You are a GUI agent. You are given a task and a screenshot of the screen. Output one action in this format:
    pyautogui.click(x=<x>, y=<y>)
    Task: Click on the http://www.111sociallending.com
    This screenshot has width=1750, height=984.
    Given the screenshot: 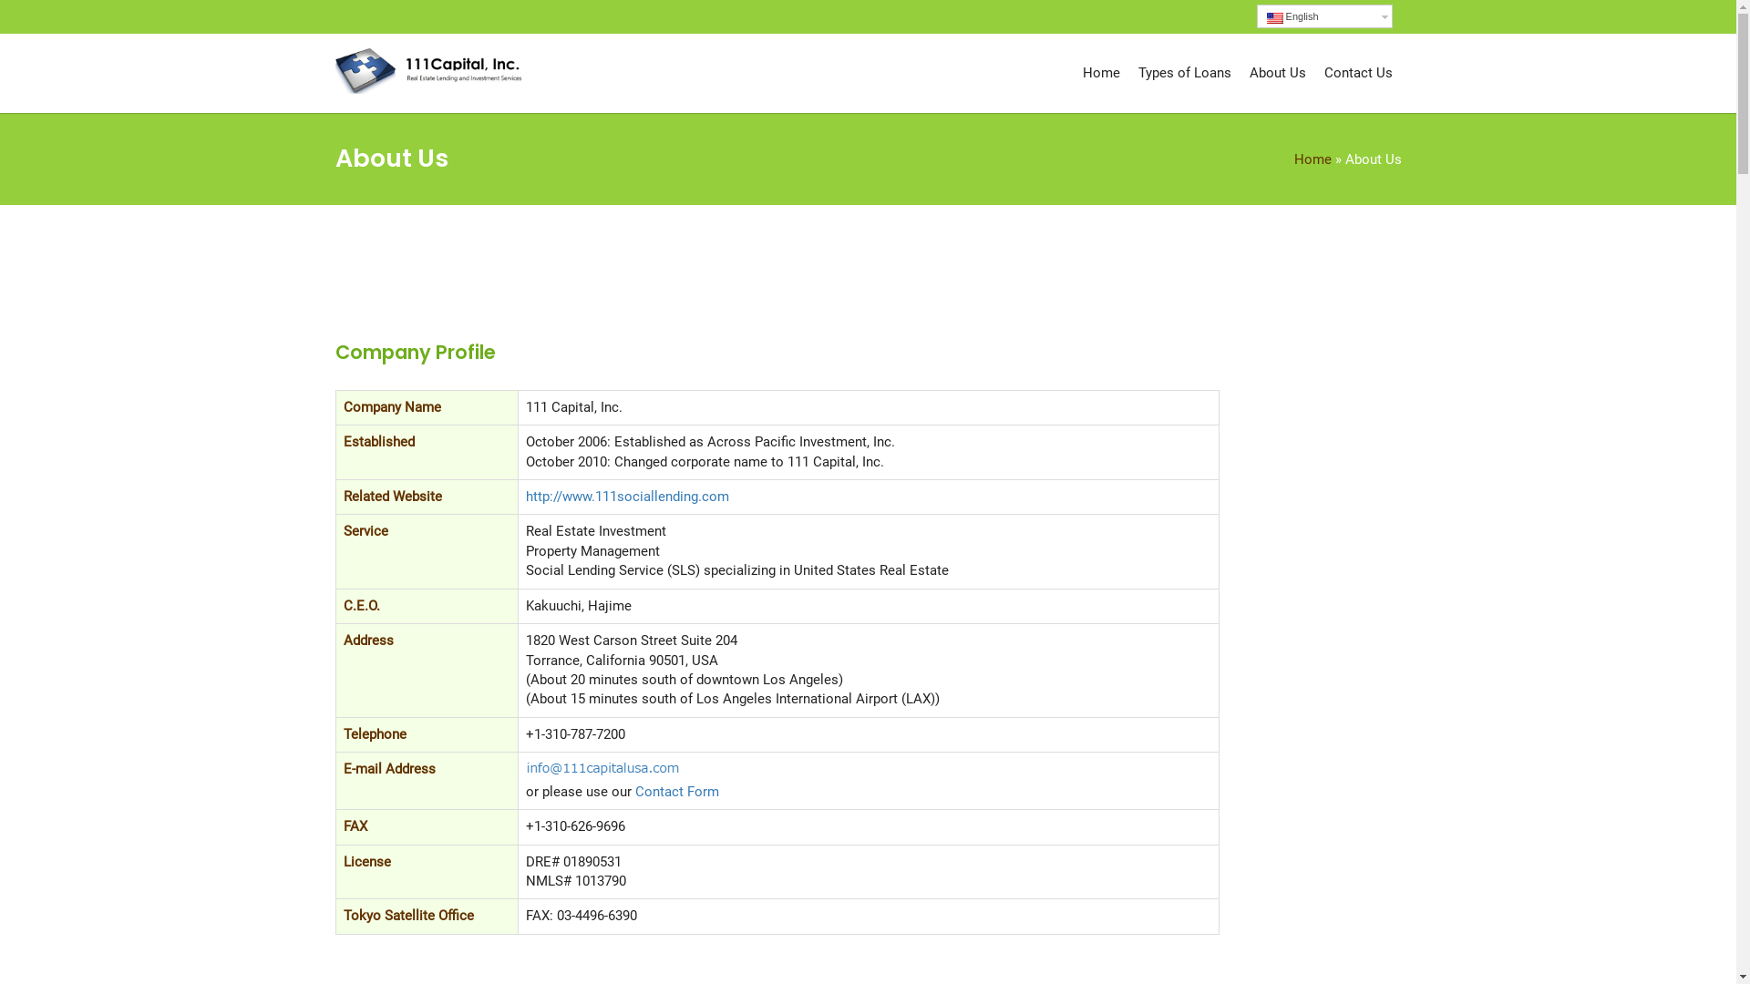 What is the action you would take?
    pyautogui.click(x=627, y=497)
    